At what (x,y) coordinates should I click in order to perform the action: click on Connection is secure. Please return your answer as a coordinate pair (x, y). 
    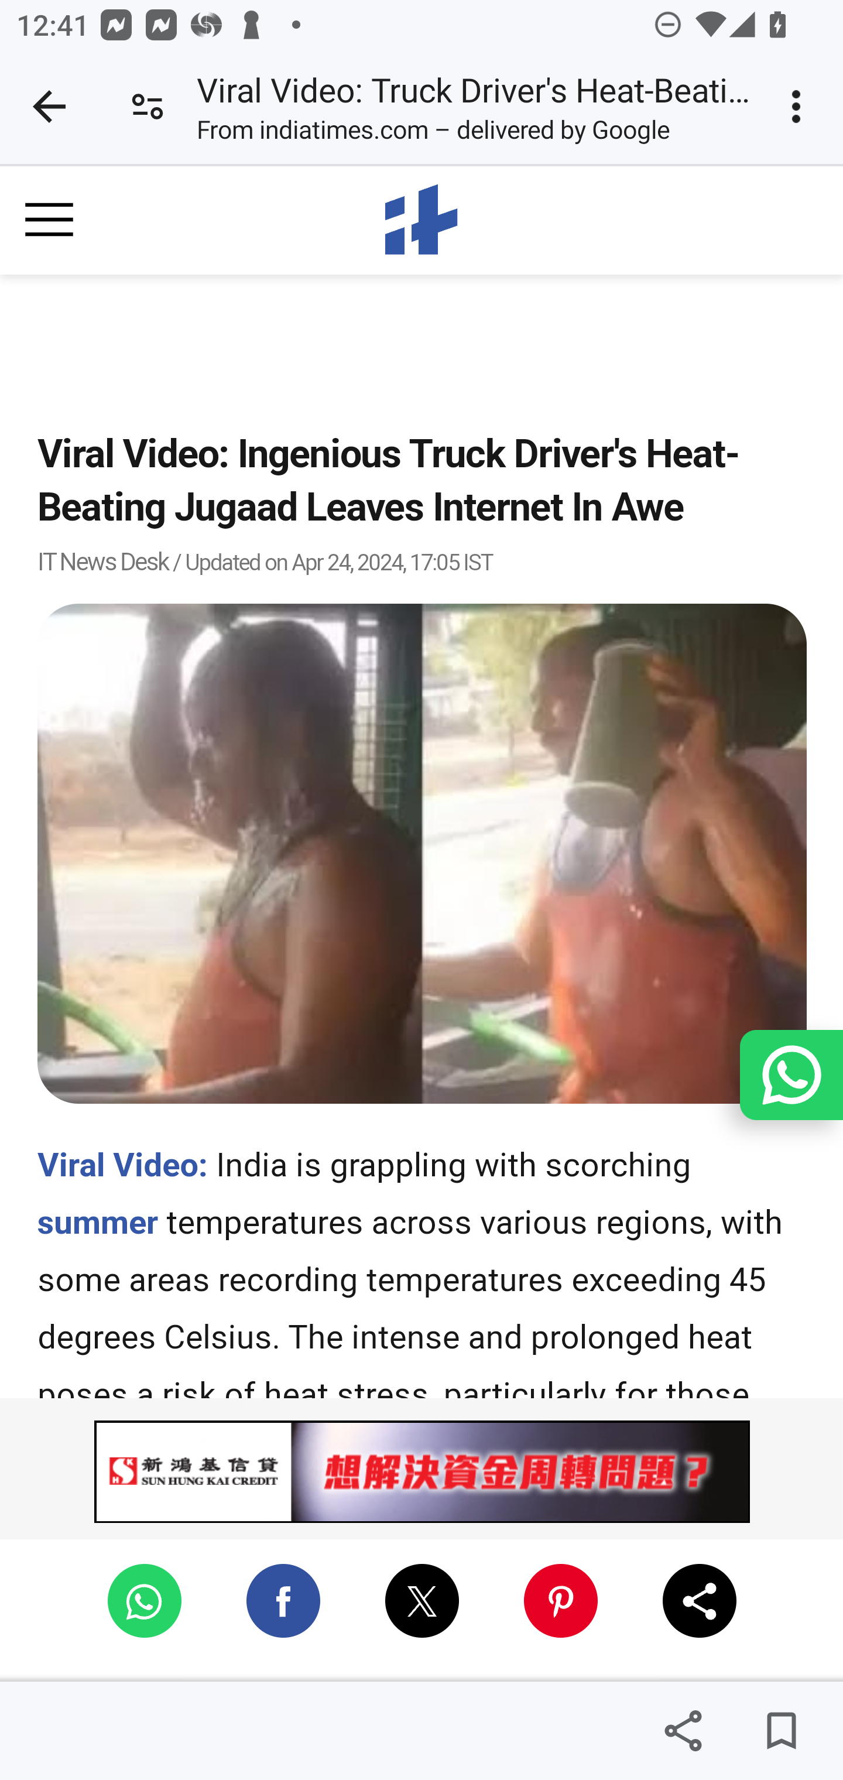
    Looking at the image, I should click on (148, 107).